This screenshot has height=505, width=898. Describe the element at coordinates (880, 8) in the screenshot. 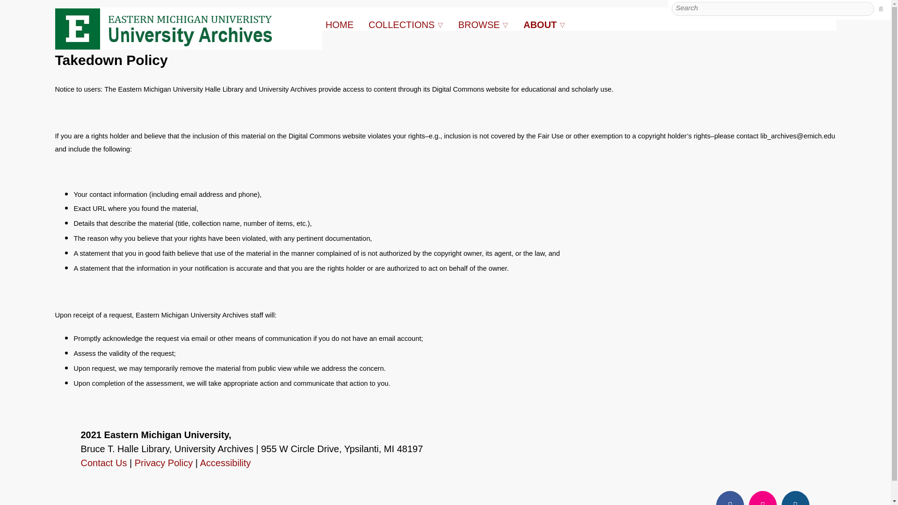

I see `Search` at that location.